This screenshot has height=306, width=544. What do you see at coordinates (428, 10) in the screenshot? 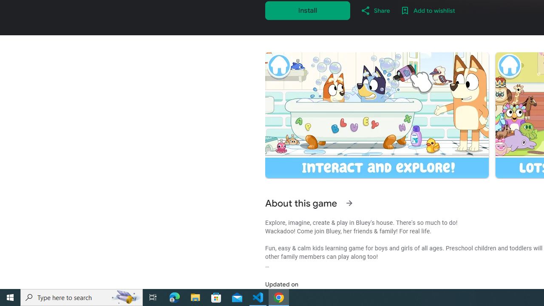
I see `Add to wishlist` at bounding box center [428, 10].